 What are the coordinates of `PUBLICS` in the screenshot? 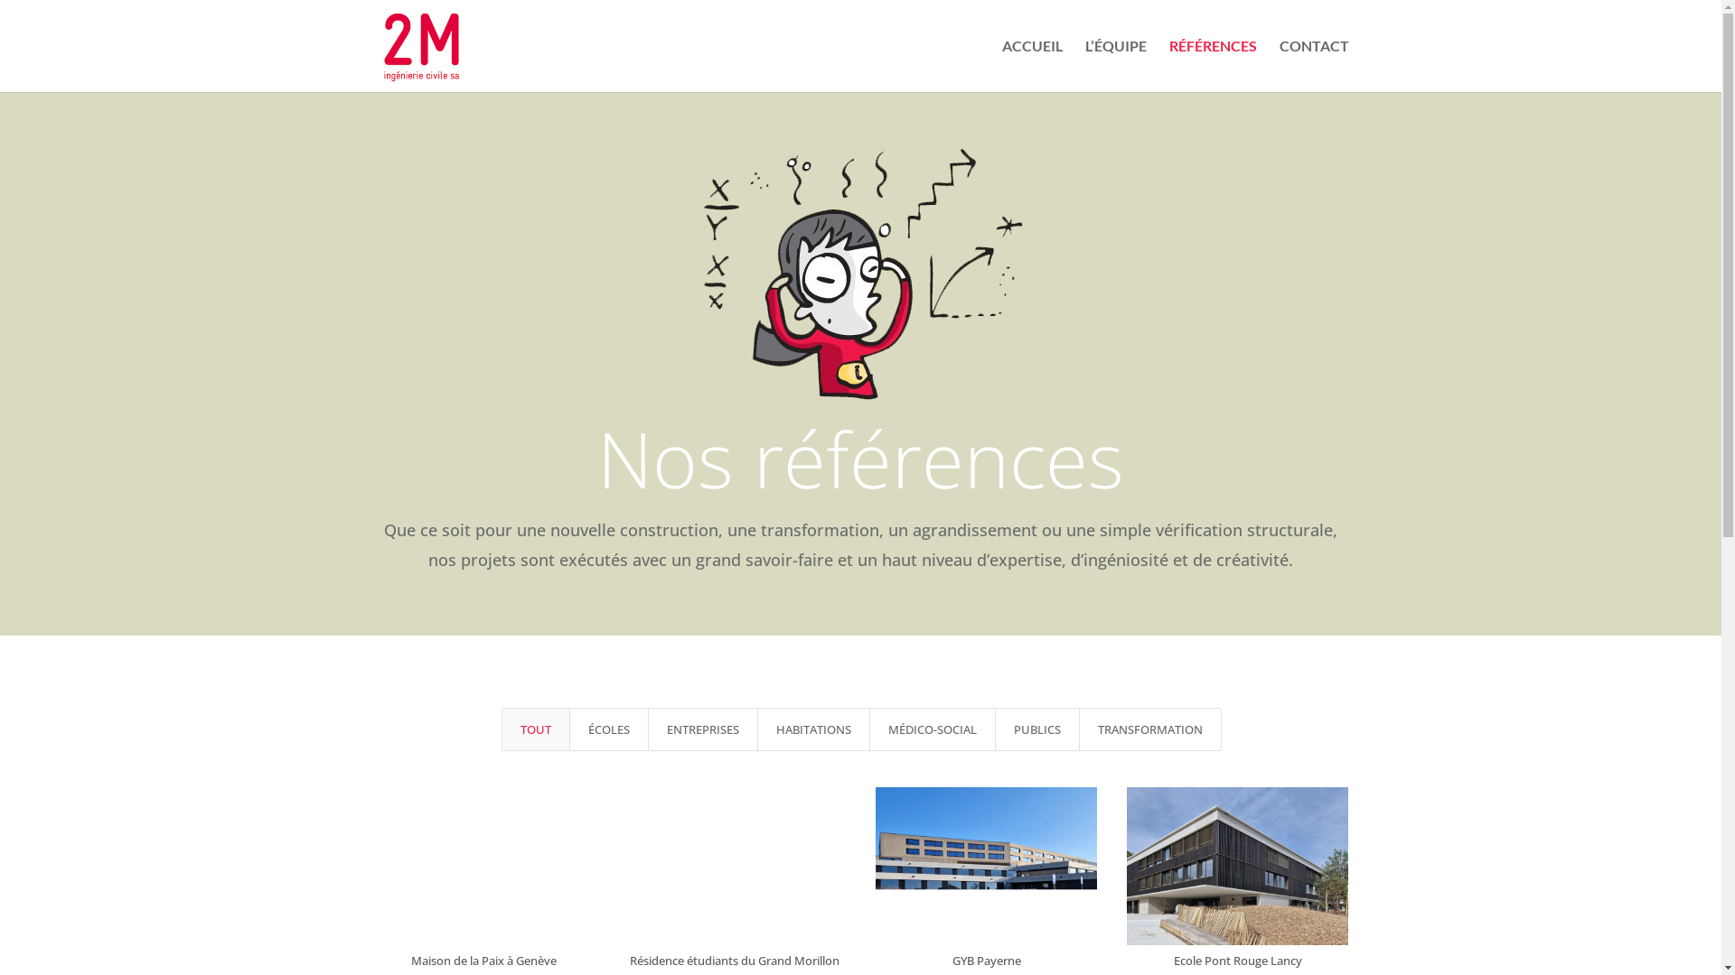 It's located at (1036, 729).